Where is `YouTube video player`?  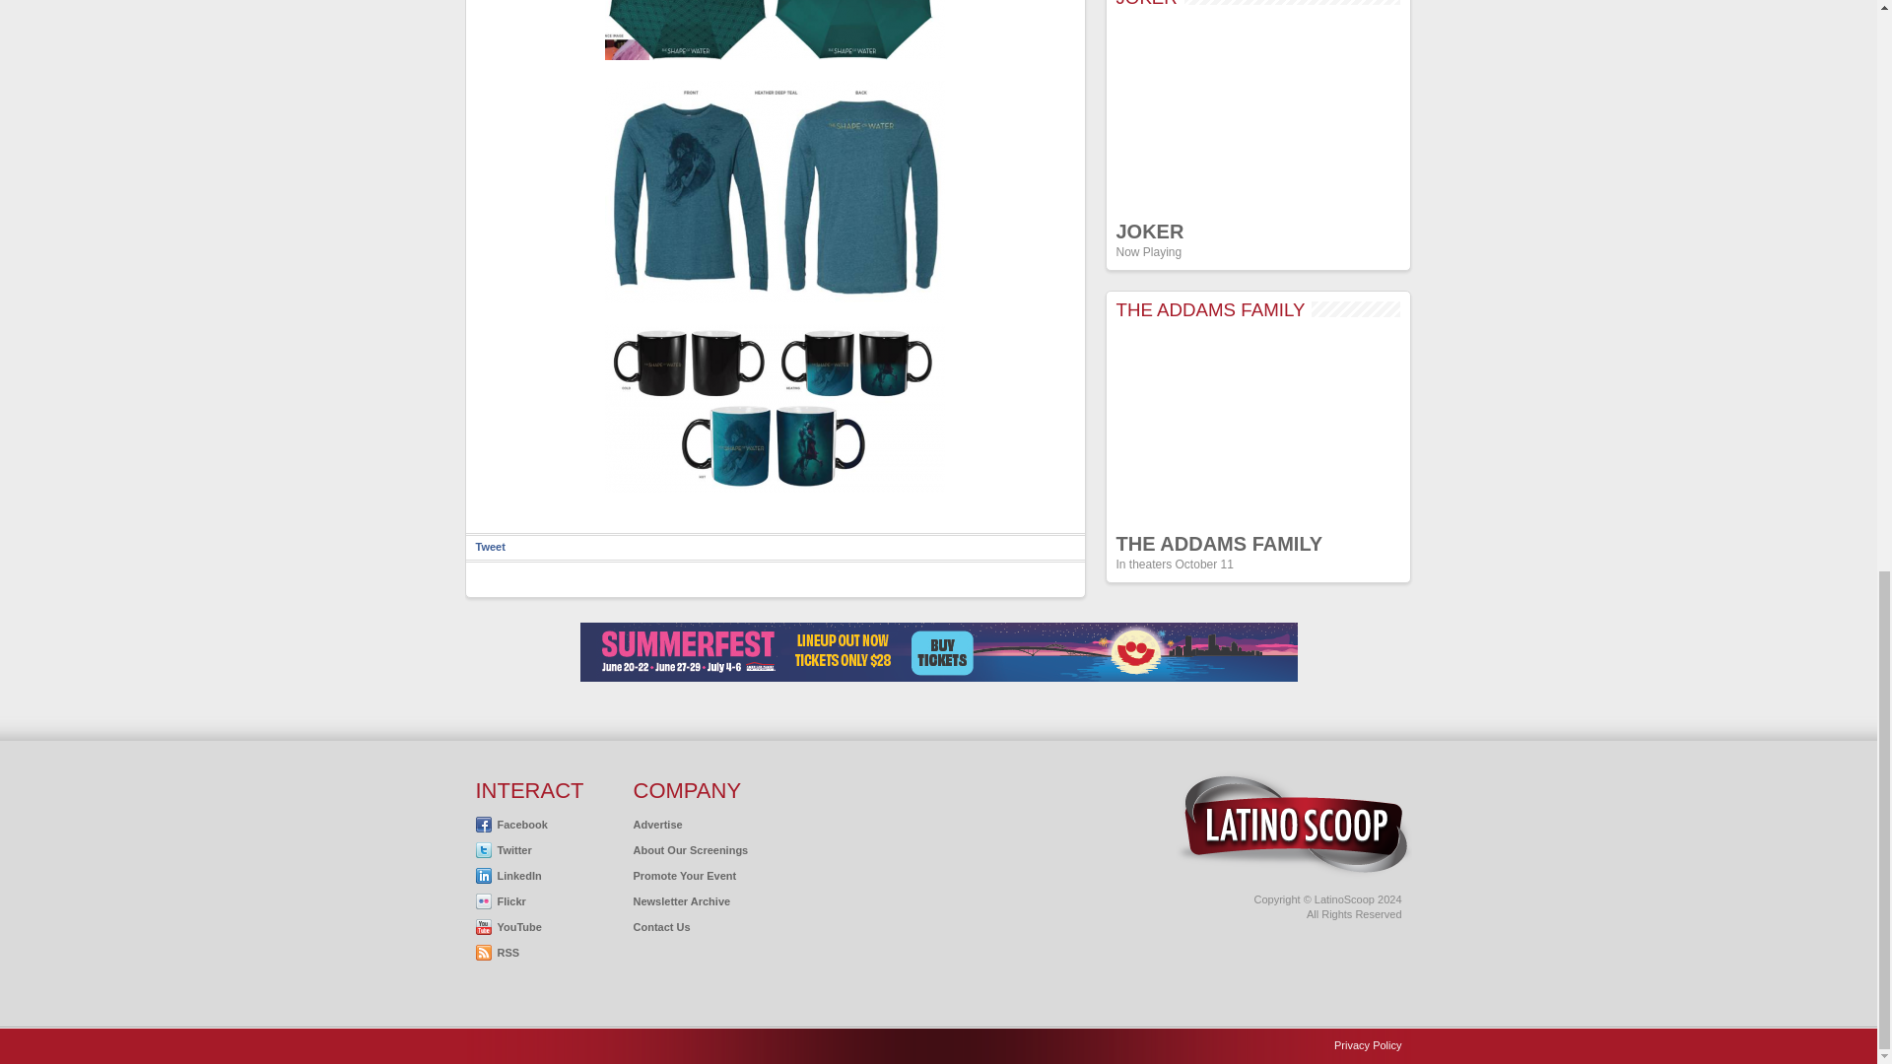
YouTube video player is located at coordinates (1257, 426).